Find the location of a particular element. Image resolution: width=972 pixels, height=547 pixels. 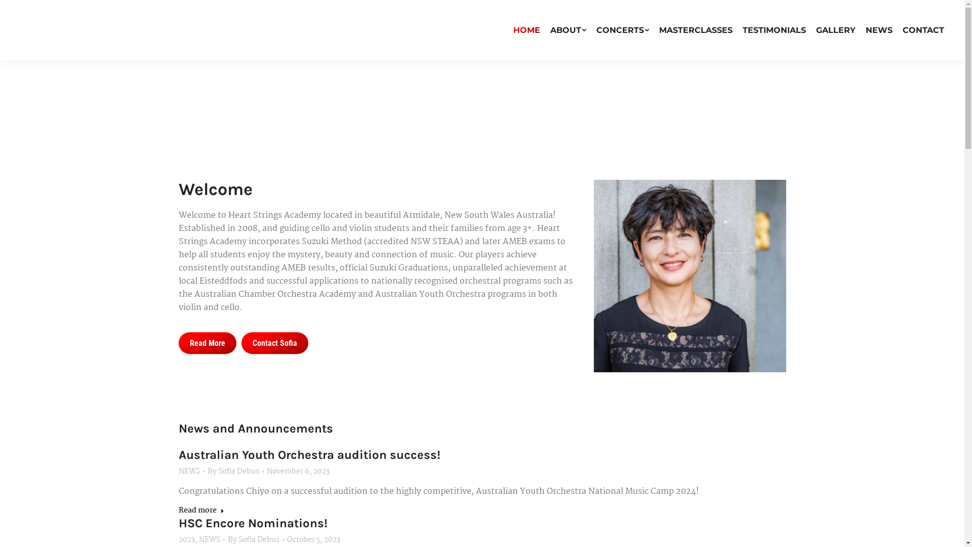

By Sofia Debus is located at coordinates (256, 540).